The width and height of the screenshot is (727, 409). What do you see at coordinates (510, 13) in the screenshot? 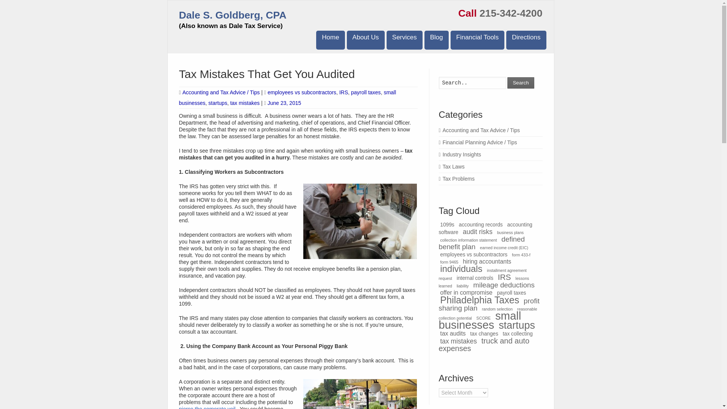
I see `215-342-4200` at bounding box center [510, 13].